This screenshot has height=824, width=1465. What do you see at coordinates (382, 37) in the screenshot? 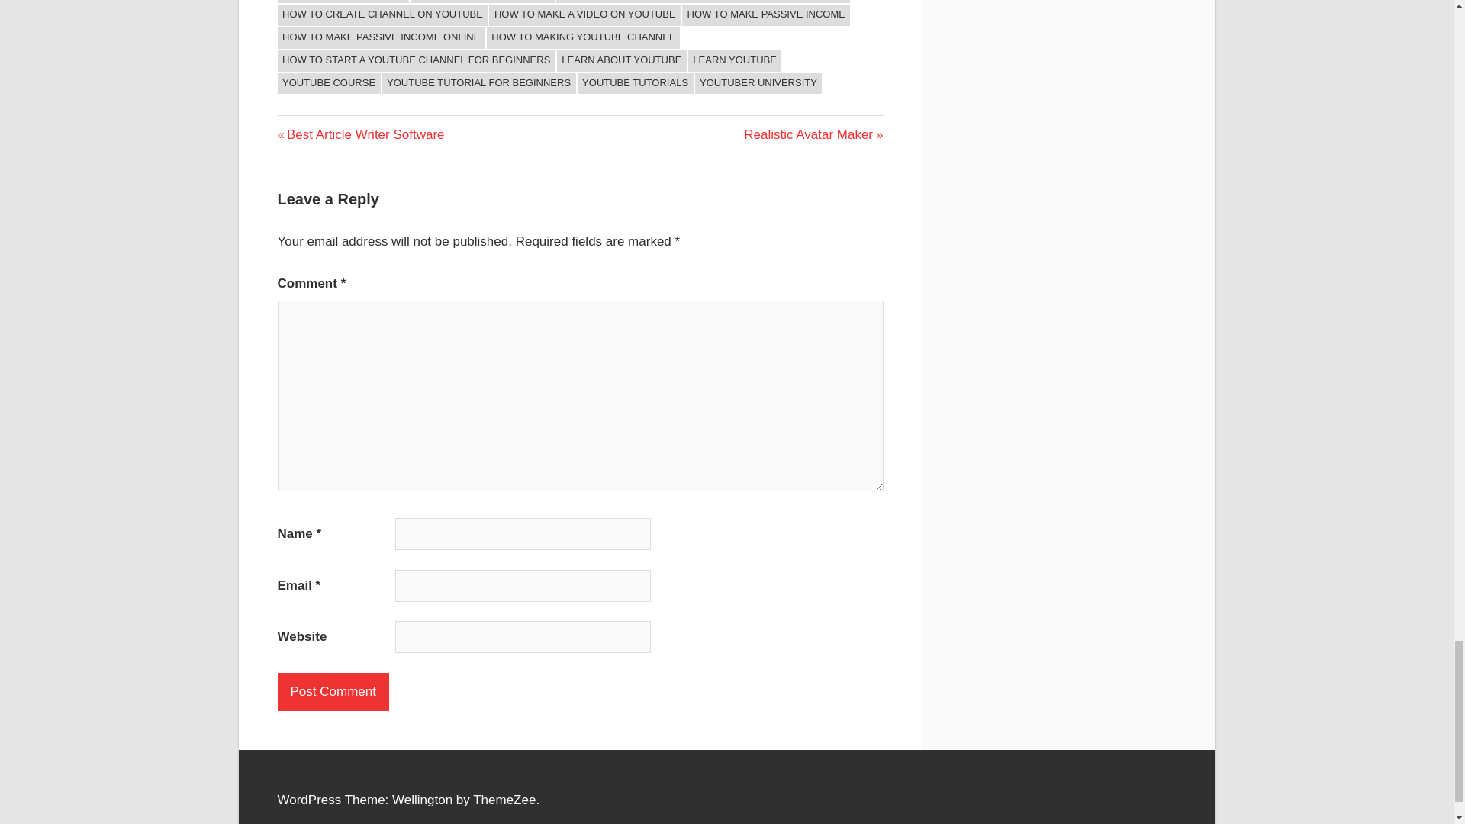
I see `HOW TO MAKE PASSIVE INCOME ONLINE` at bounding box center [382, 37].